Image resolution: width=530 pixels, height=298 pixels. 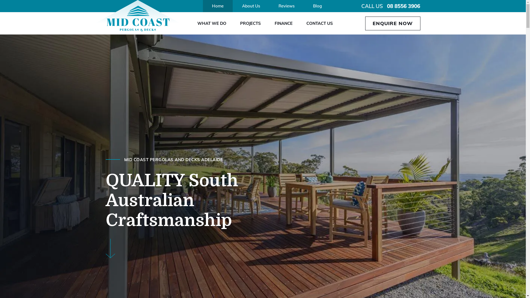 I want to click on CONTACT US, so click(x=320, y=23).